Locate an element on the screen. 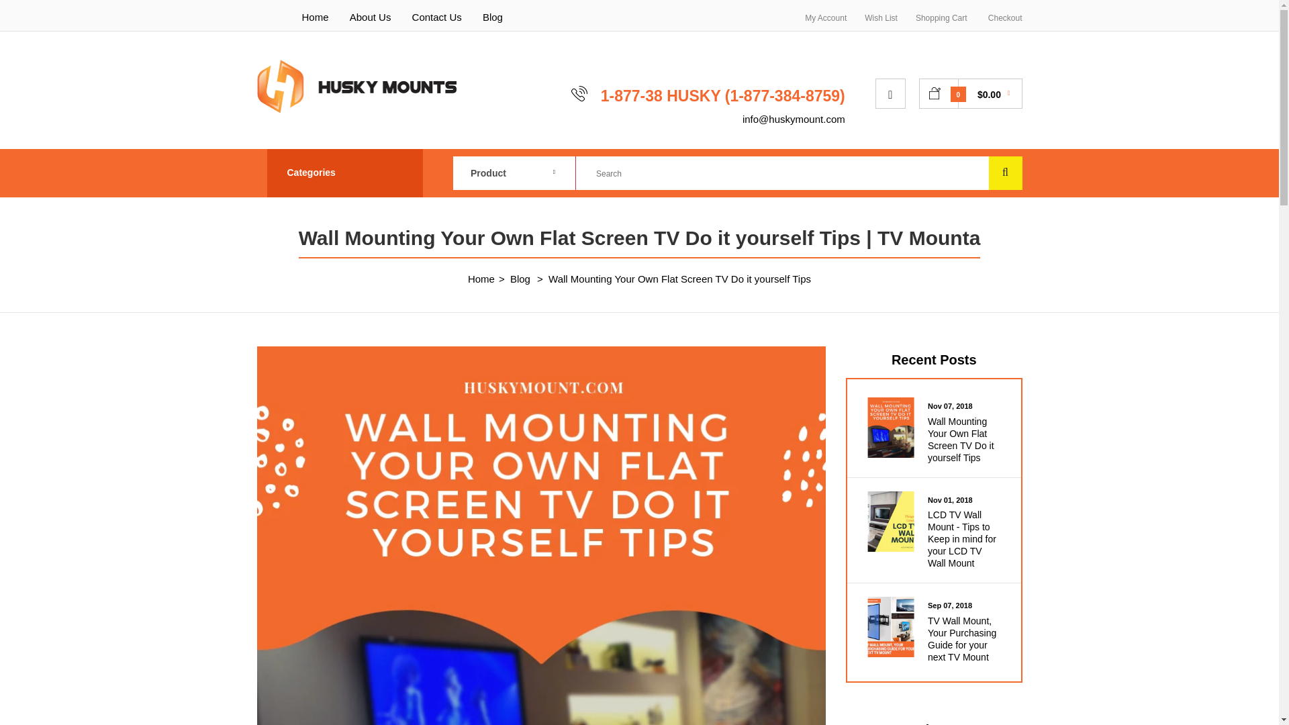  Shopping Cart is located at coordinates (941, 17).